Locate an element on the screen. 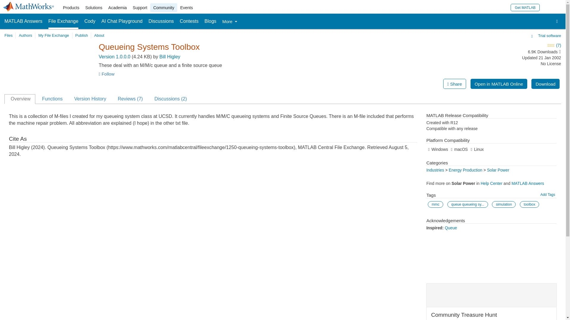 The image size is (570, 320). Academia is located at coordinates (118, 8).